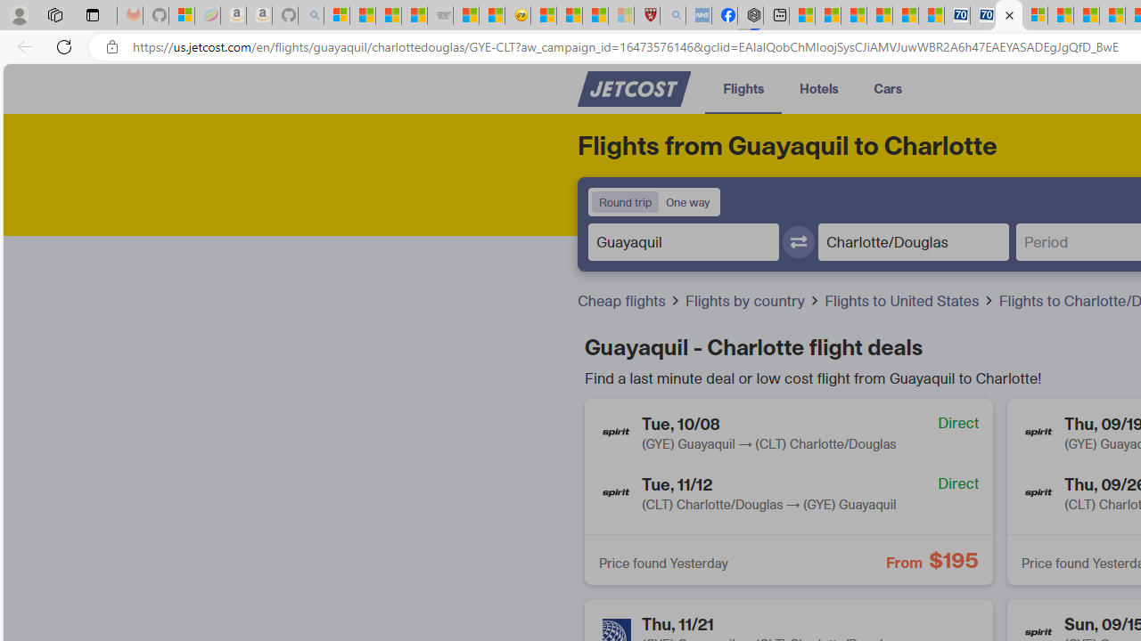  Describe the element at coordinates (1038, 493) in the screenshot. I see `Spirit Airlines` at that location.